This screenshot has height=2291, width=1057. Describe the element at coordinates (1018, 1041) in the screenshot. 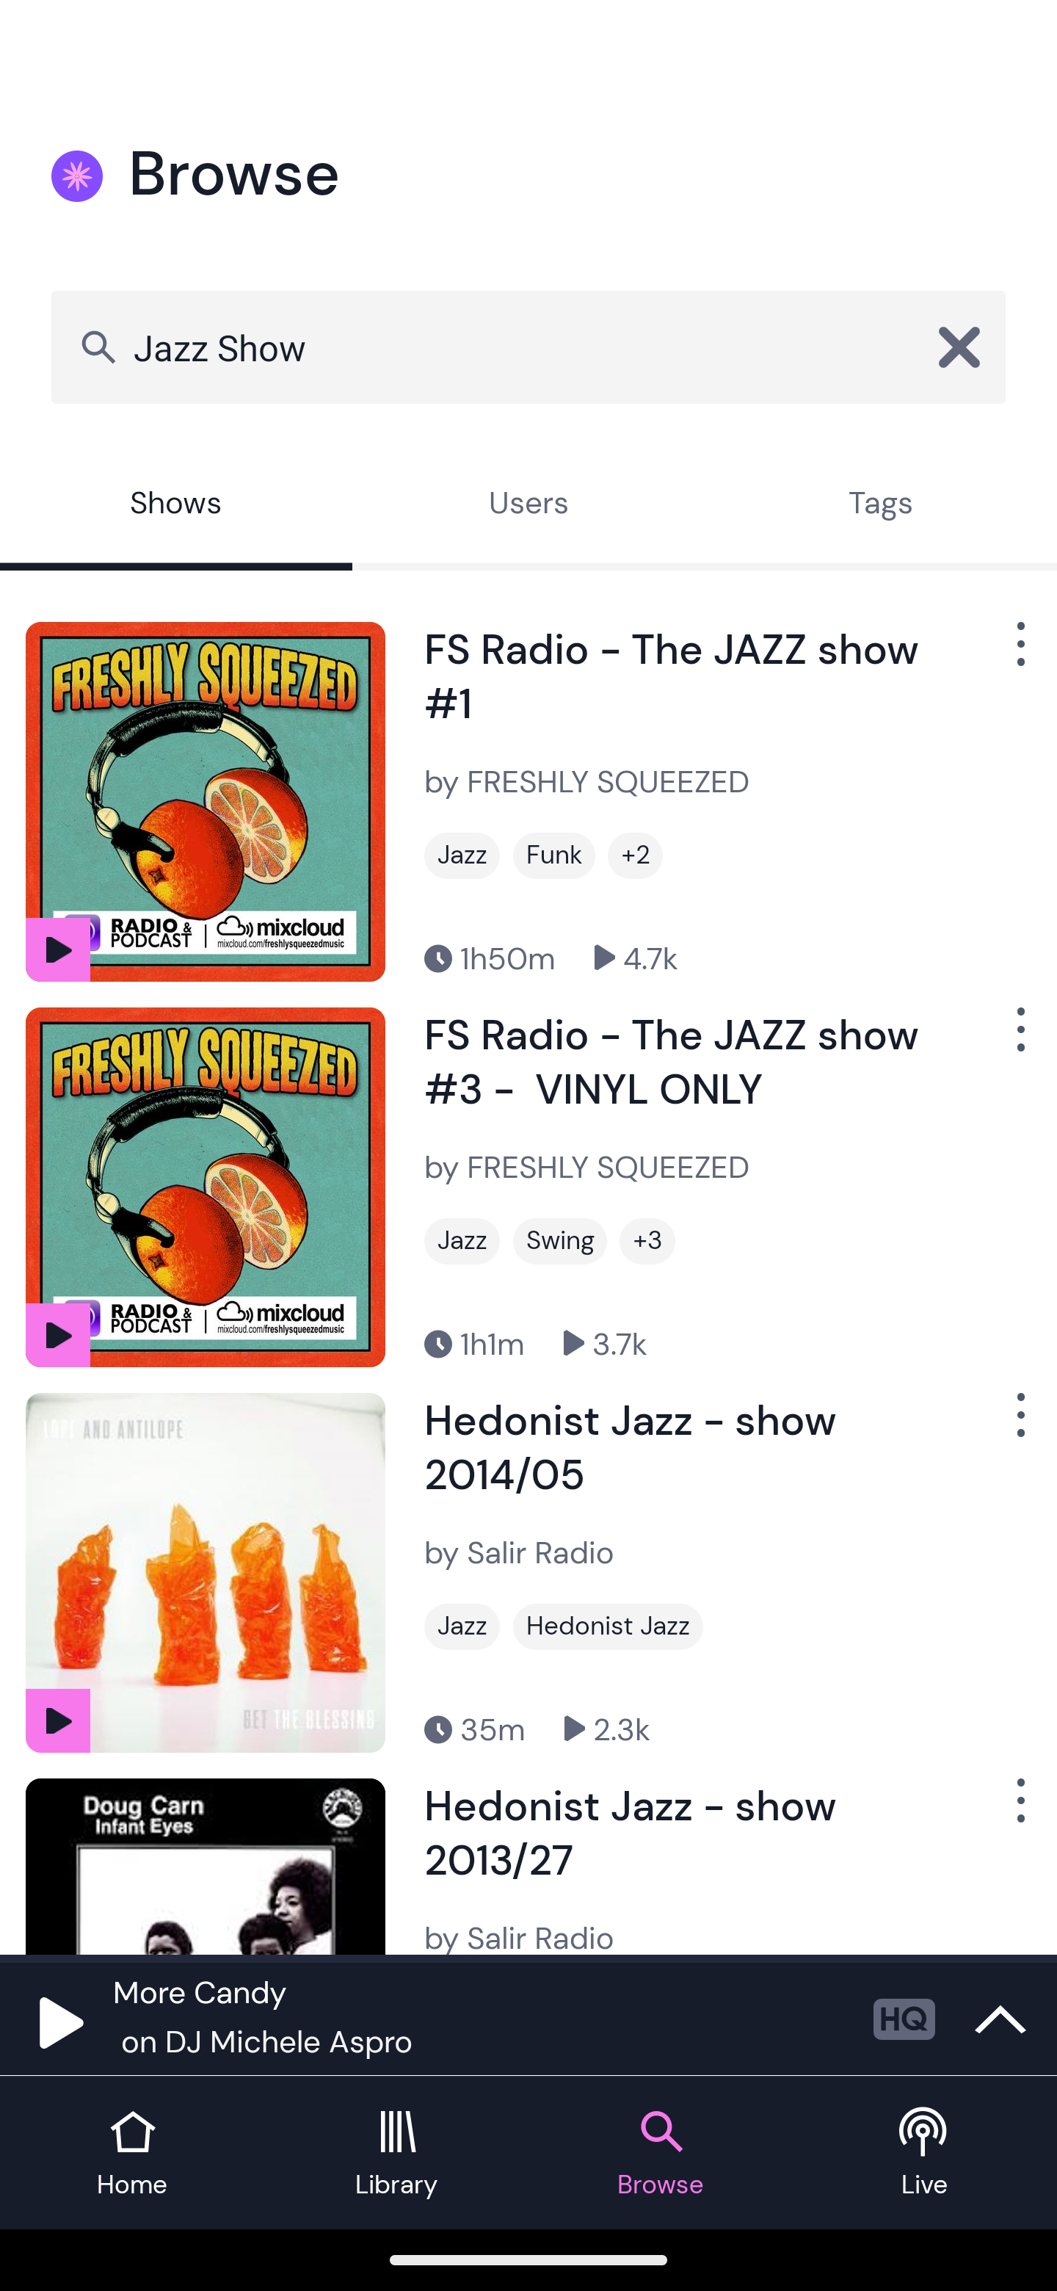

I see `Show Options Menu Button` at that location.